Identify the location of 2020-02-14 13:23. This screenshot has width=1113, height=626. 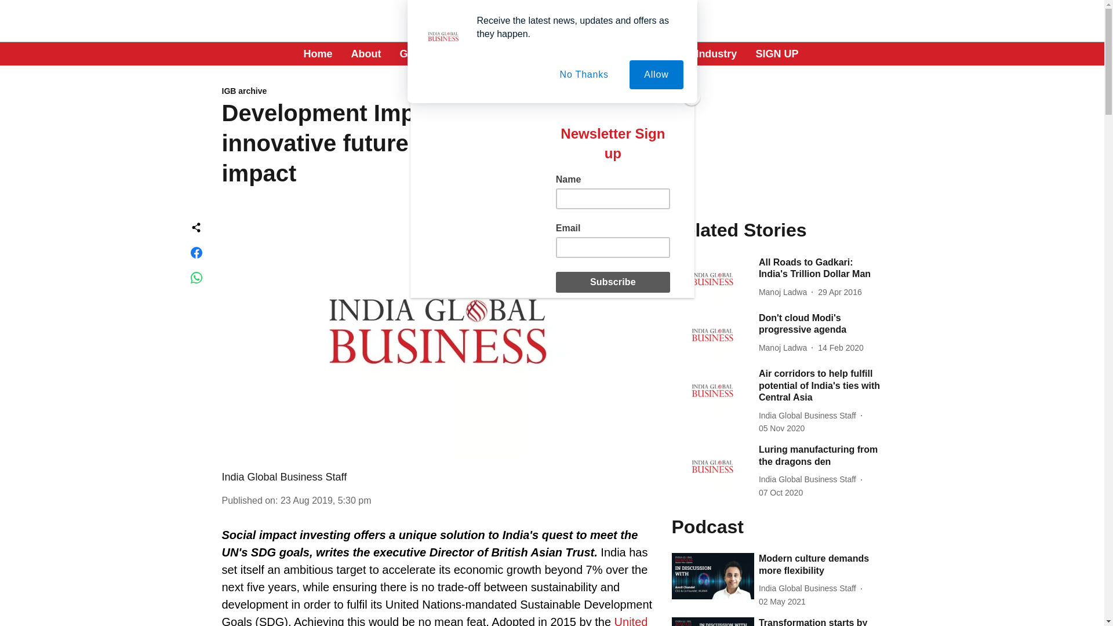
(841, 348).